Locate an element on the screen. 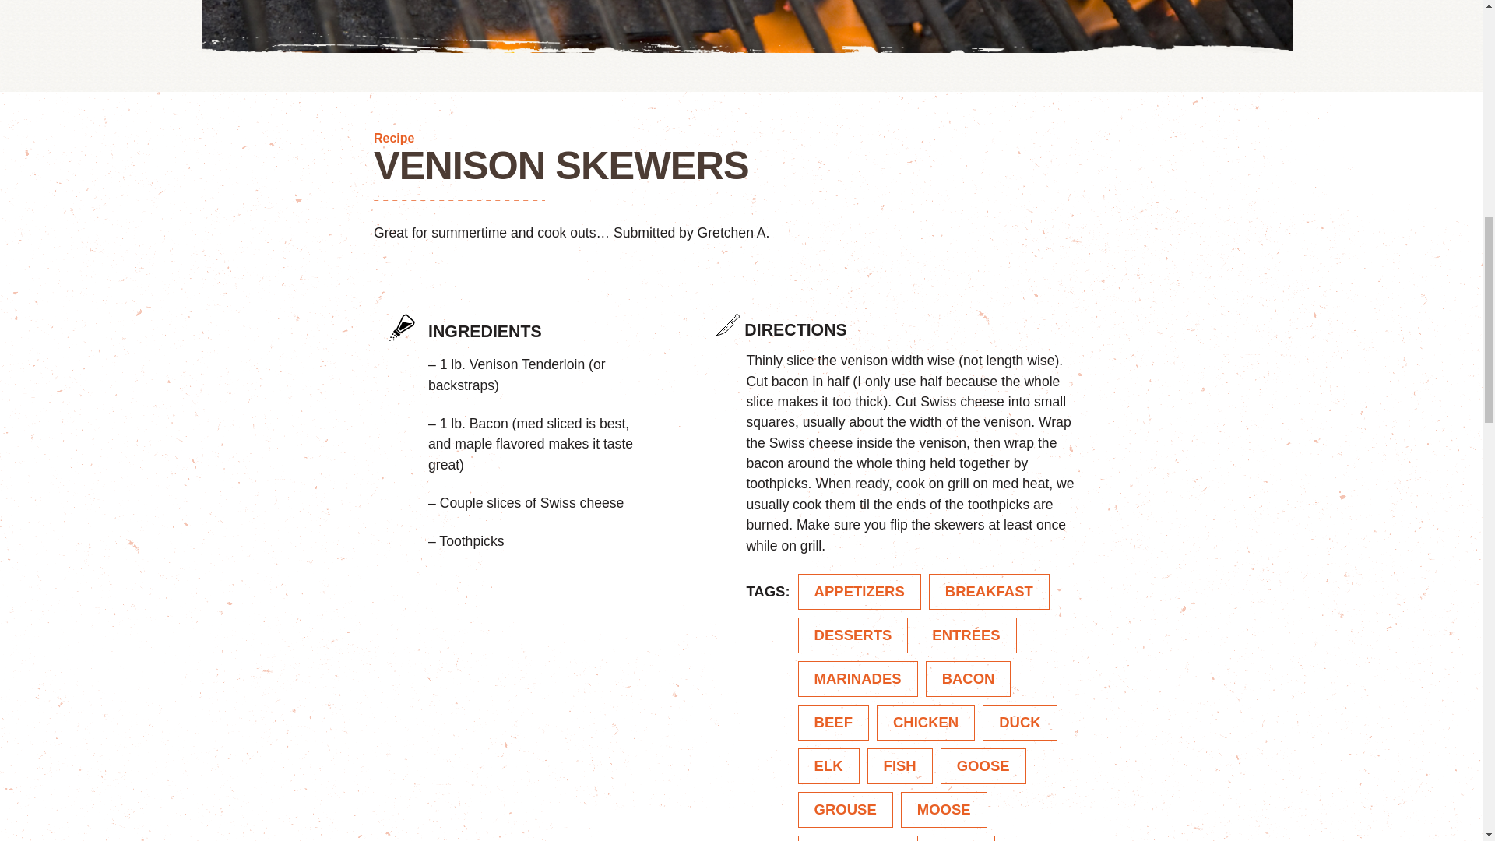 This screenshot has height=841, width=1495. APPETIZERS is located at coordinates (860, 592).